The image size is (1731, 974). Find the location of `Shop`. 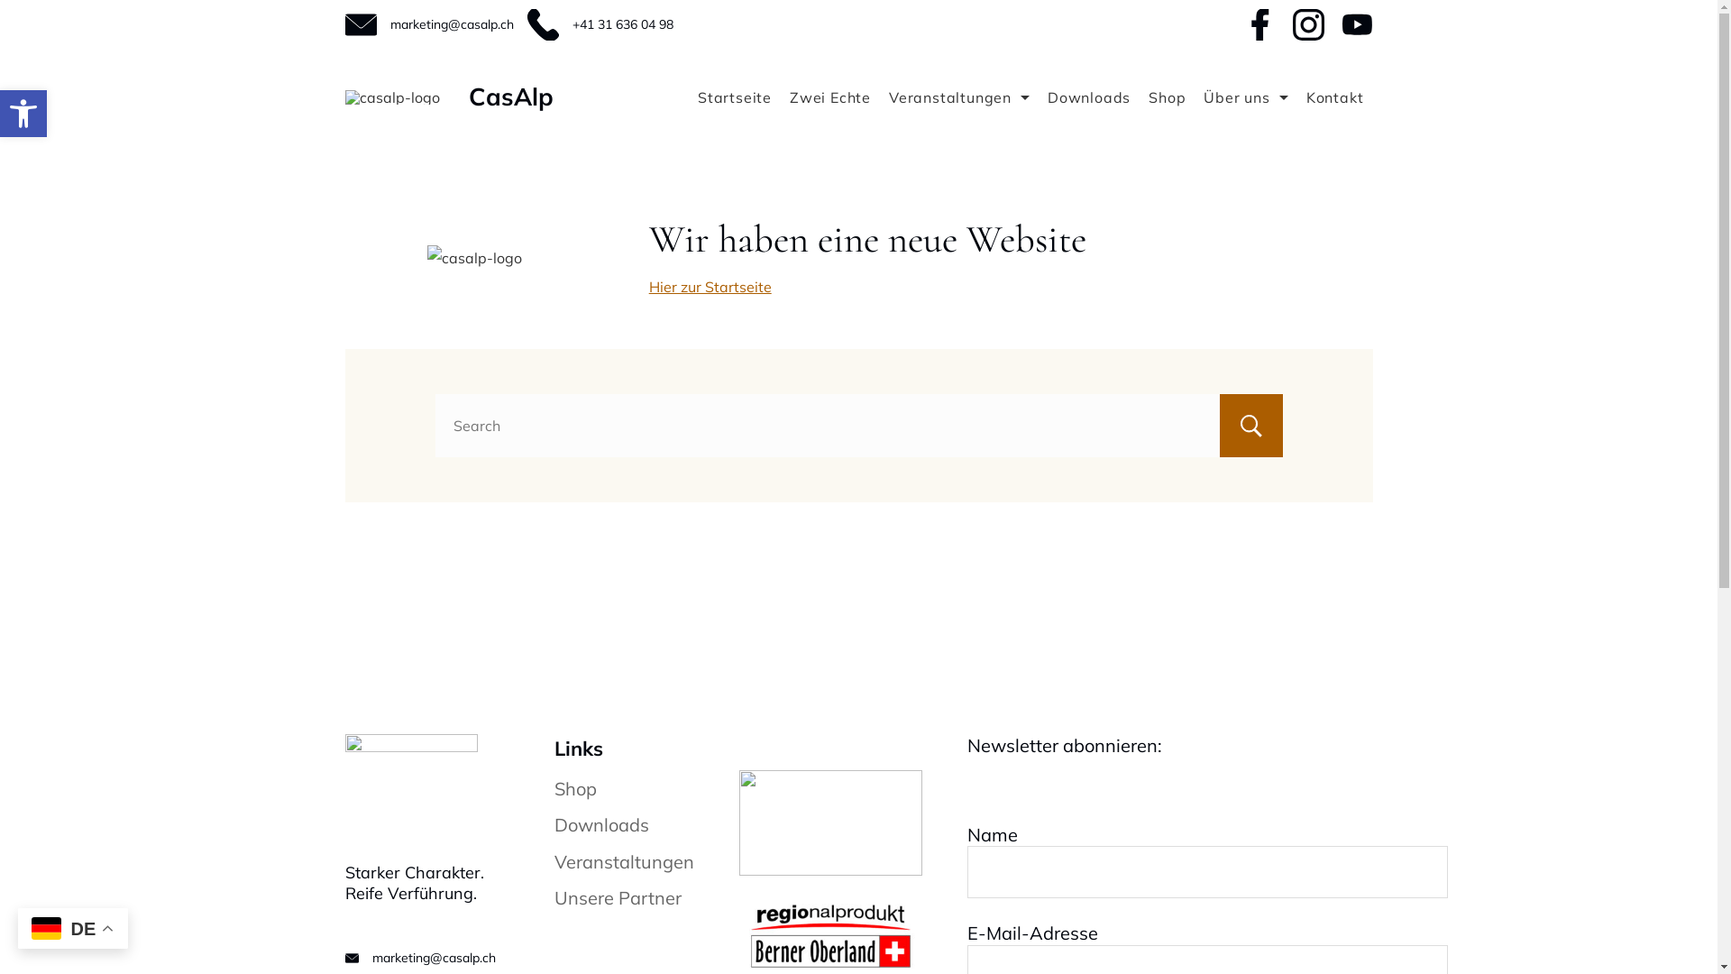

Shop is located at coordinates (575, 788).